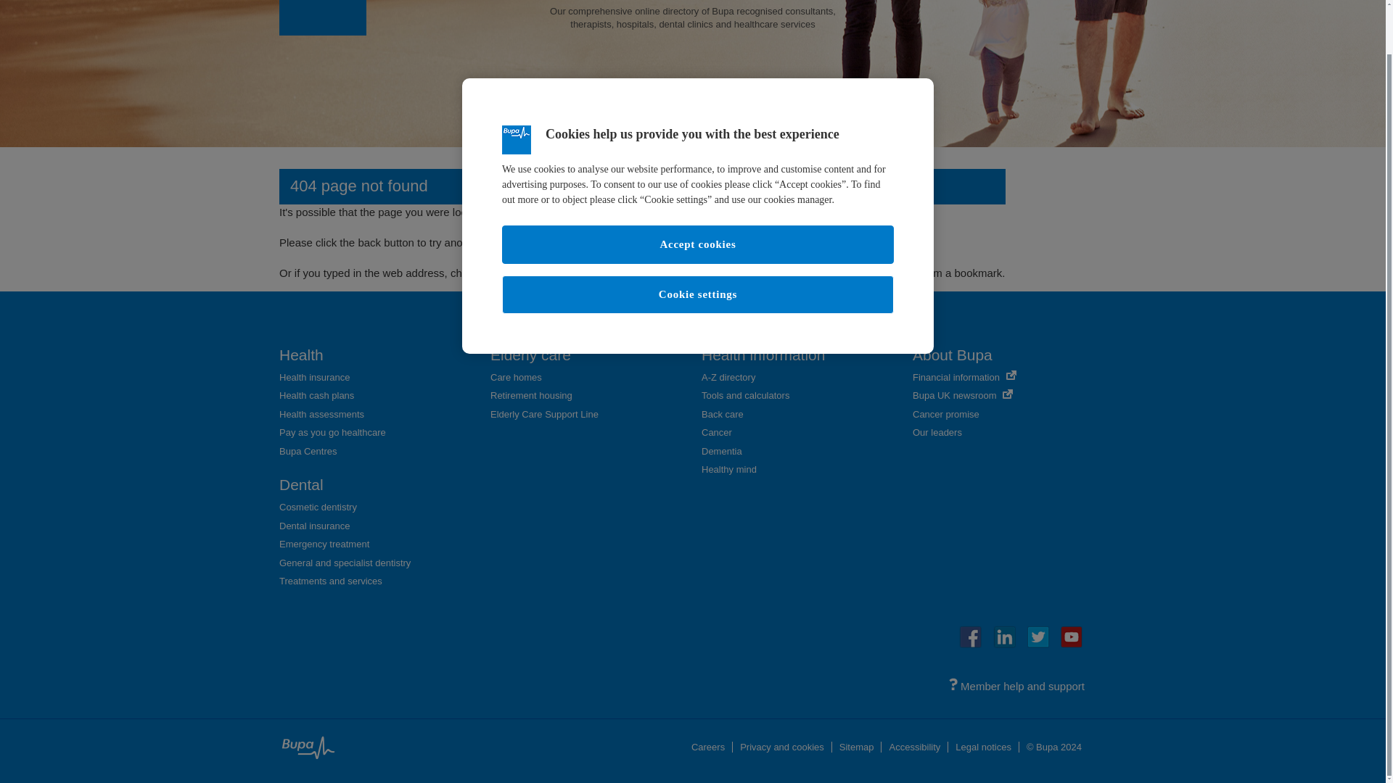 This screenshot has width=1393, height=783. What do you see at coordinates (723, 413) in the screenshot?
I see `Back care` at bounding box center [723, 413].